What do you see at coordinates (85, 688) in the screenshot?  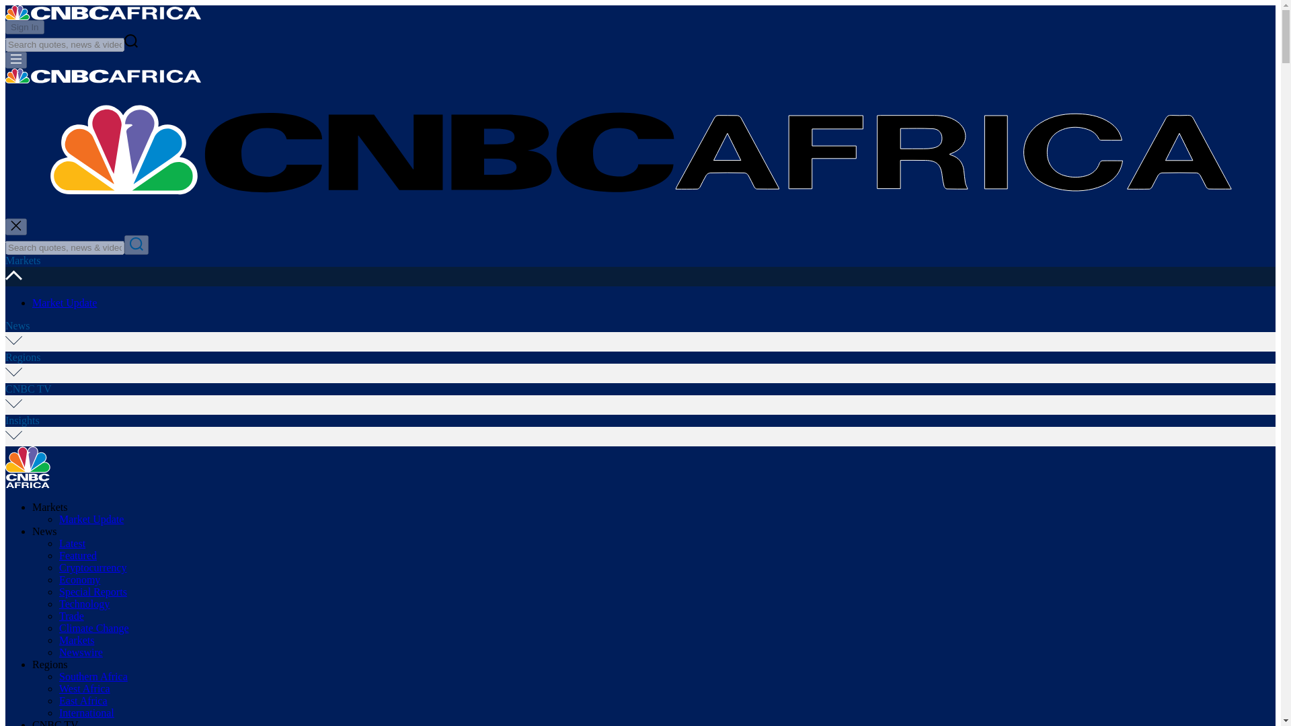 I see `West Africa` at bounding box center [85, 688].